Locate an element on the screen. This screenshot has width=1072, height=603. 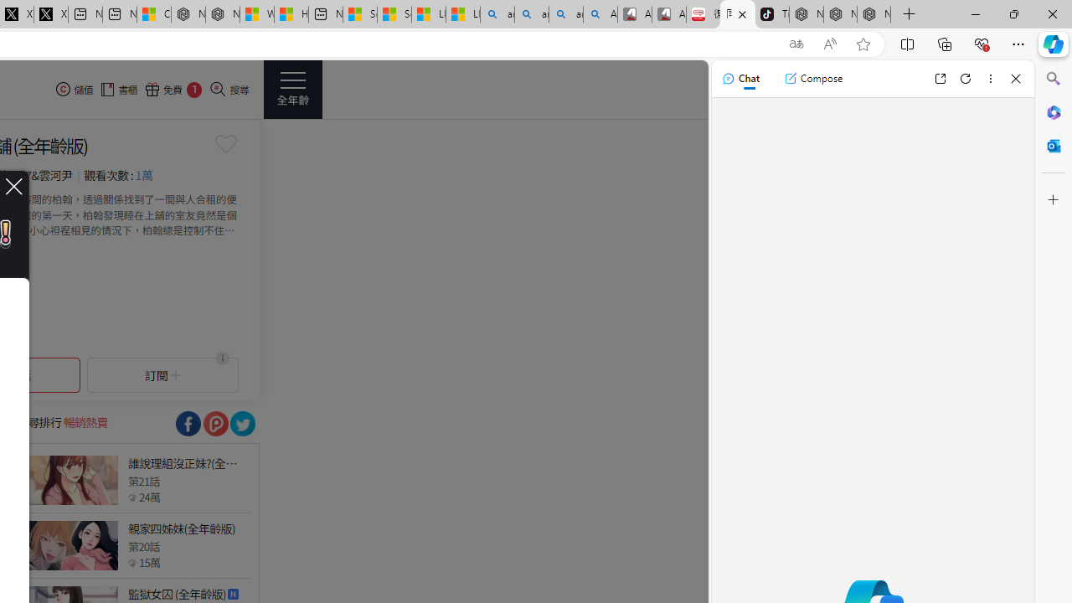
Collections is located at coordinates (945, 44).